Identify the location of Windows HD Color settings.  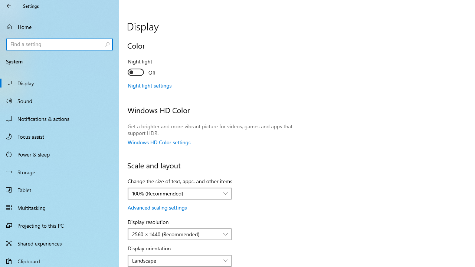
(159, 142).